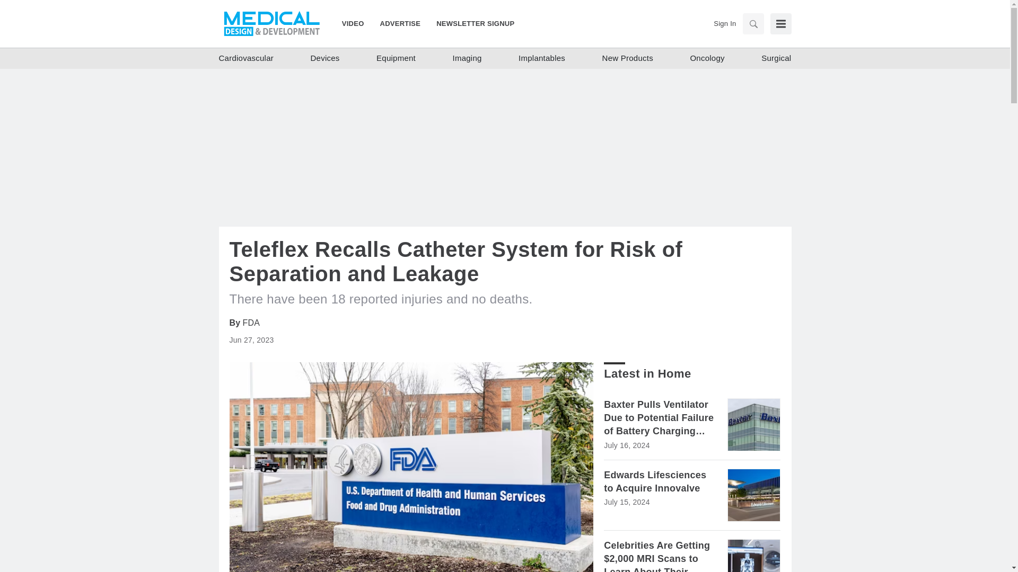  I want to click on New Products, so click(628, 58).